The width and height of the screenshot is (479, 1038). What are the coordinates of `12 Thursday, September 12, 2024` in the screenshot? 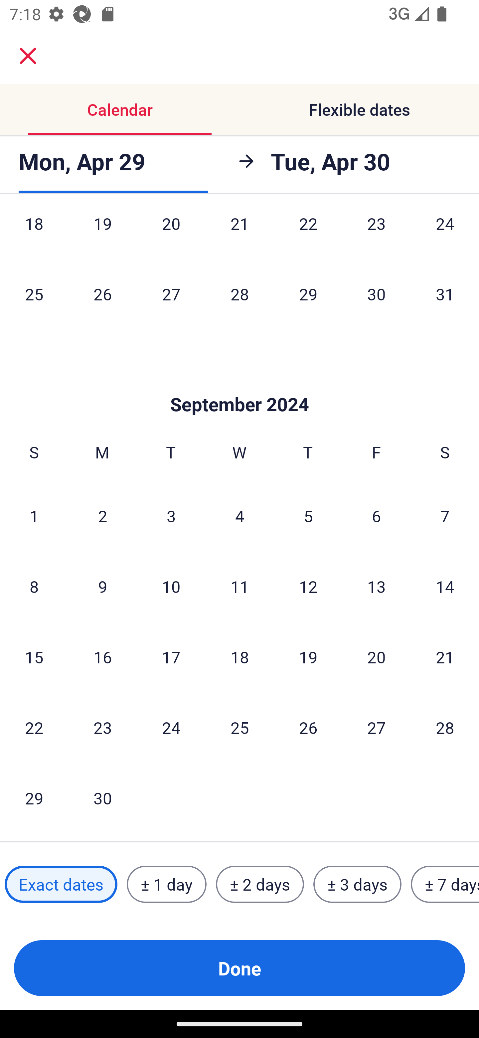 It's located at (308, 586).